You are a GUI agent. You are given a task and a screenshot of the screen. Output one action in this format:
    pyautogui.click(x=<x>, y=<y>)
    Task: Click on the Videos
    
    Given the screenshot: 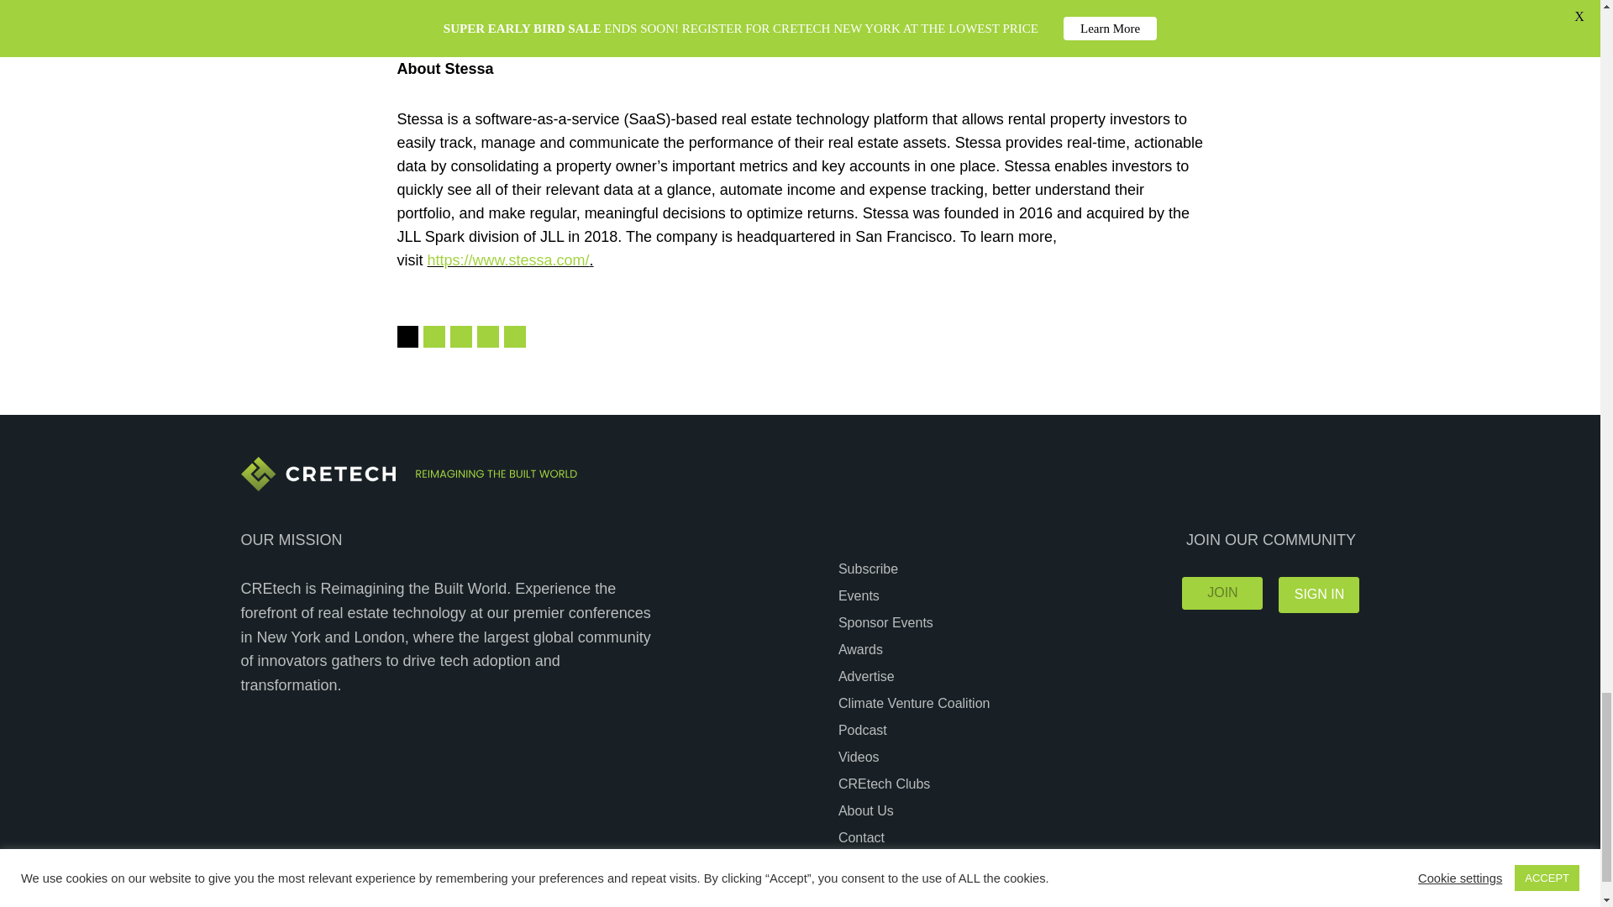 What is the action you would take?
    pyautogui.click(x=860, y=756)
    